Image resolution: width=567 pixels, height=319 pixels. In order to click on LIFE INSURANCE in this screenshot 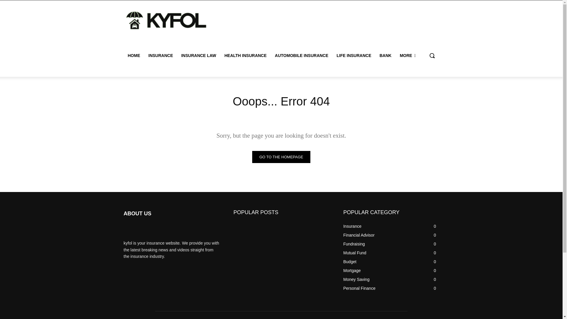, I will do `click(354, 56)`.